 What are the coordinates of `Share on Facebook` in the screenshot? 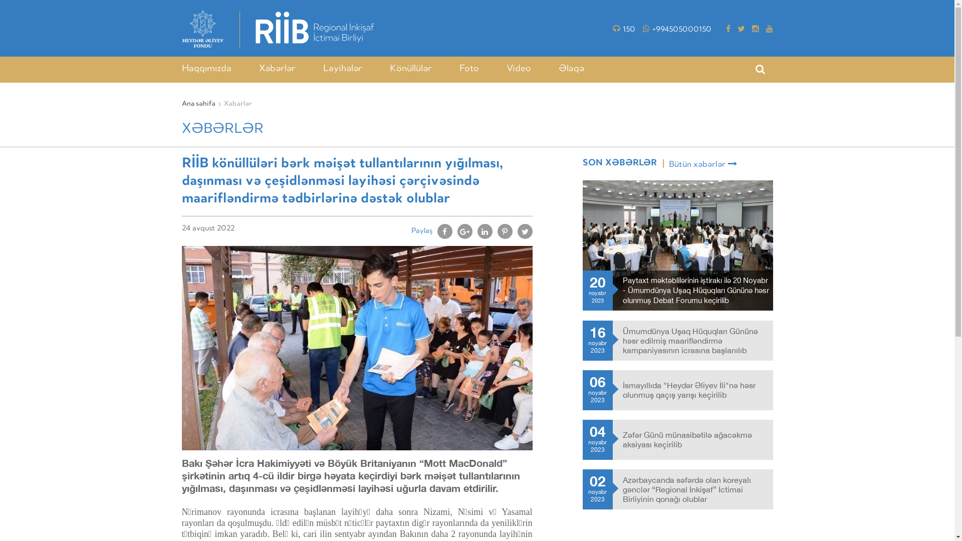 It's located at (444, 231).